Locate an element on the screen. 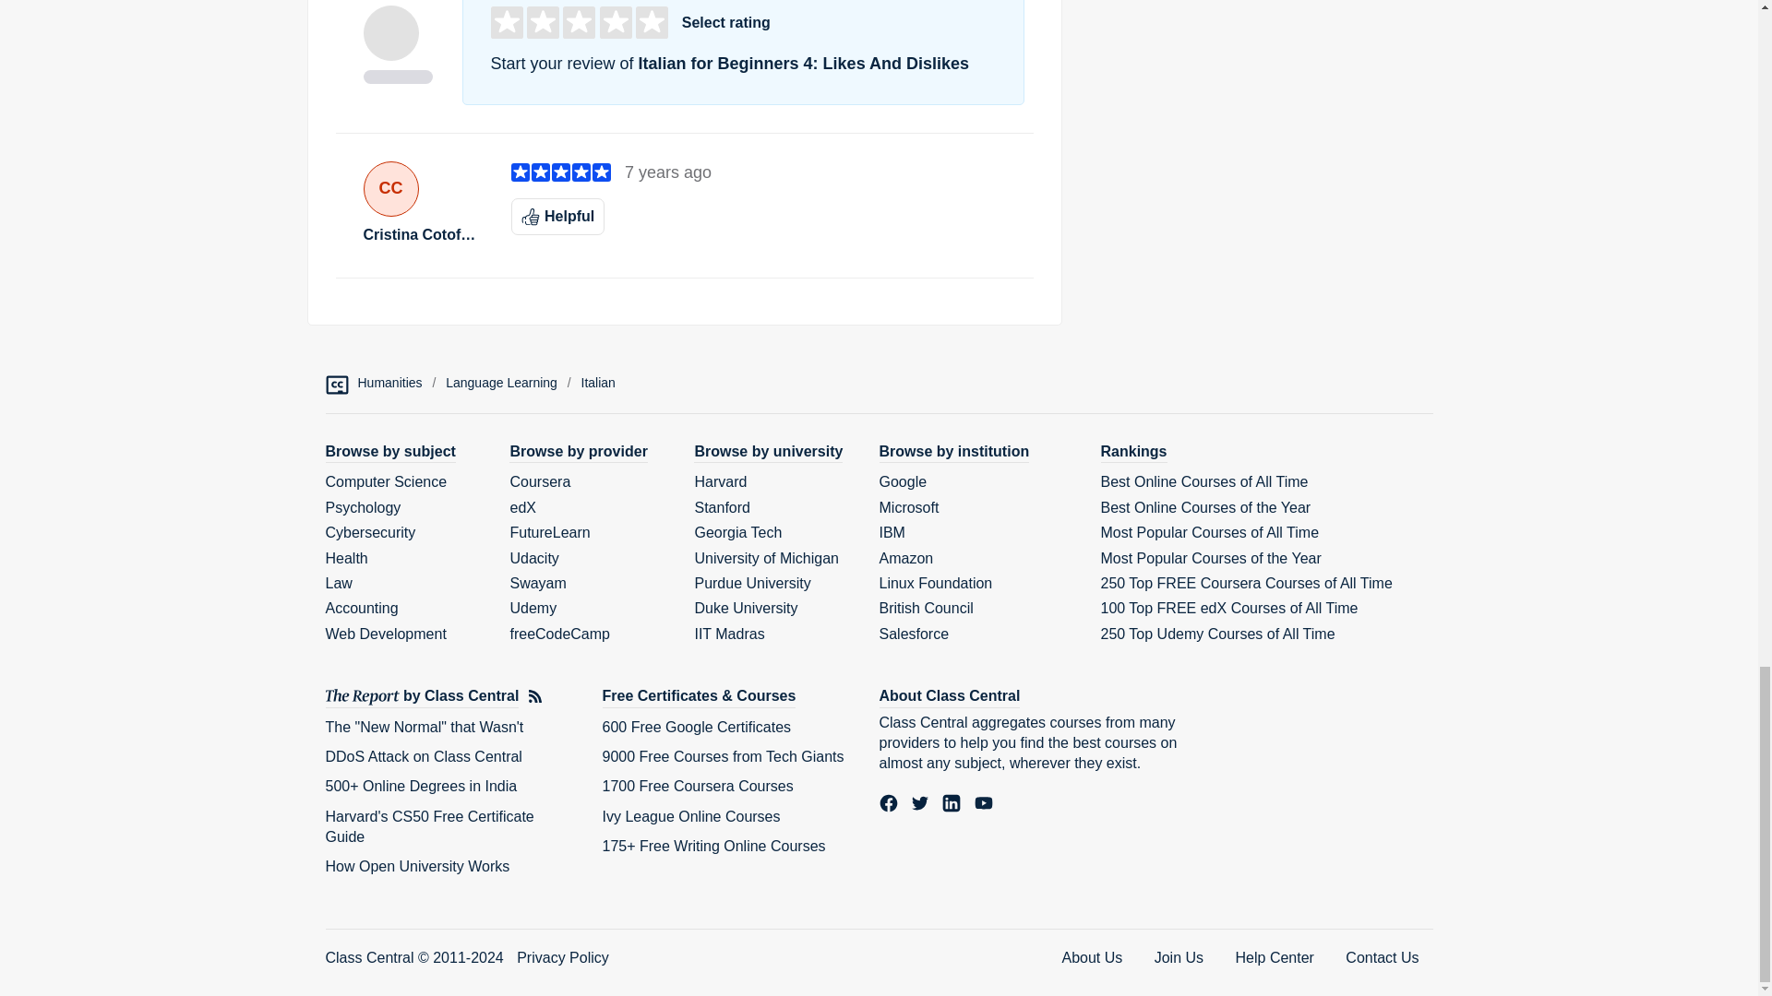 The height and width of the screenshot is (996, 1772). Free Courses and Certificates is located at coordinates (699, 696).